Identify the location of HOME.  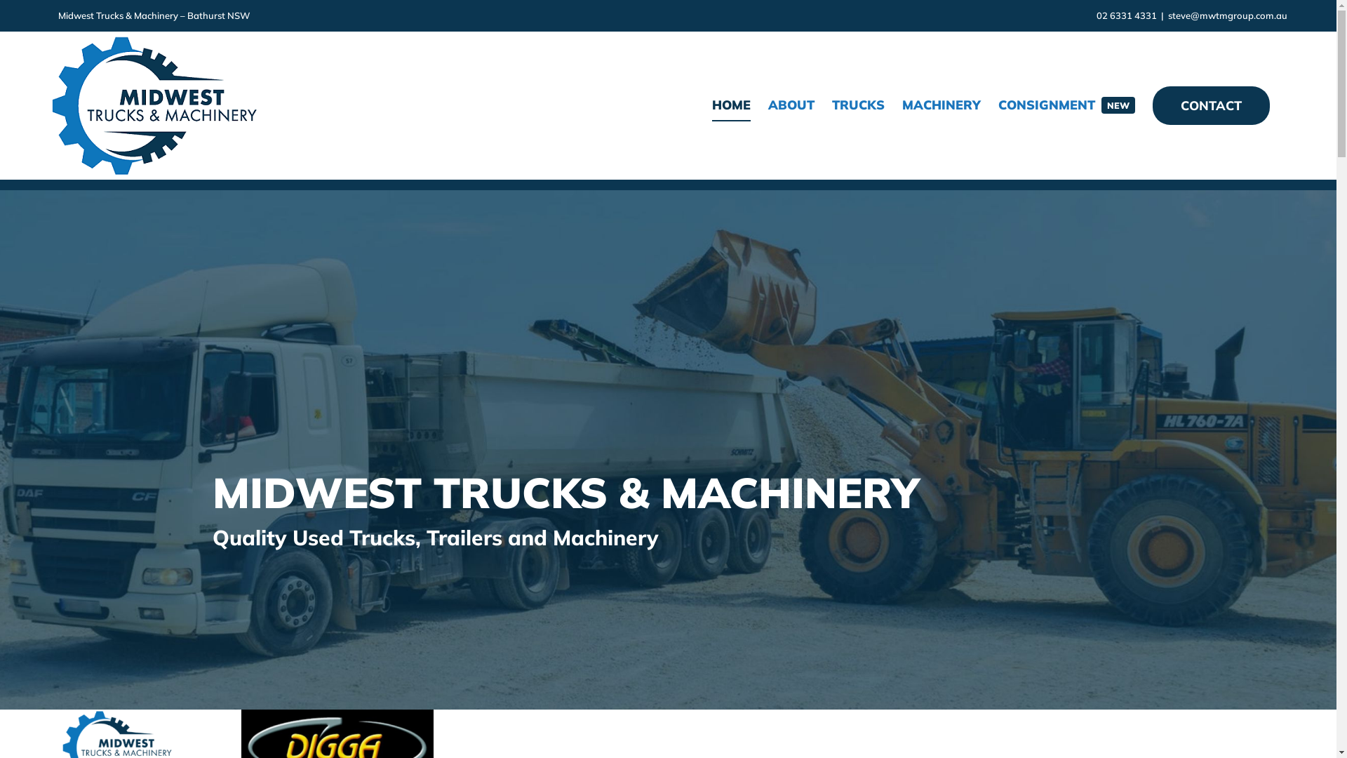
(731, 105).